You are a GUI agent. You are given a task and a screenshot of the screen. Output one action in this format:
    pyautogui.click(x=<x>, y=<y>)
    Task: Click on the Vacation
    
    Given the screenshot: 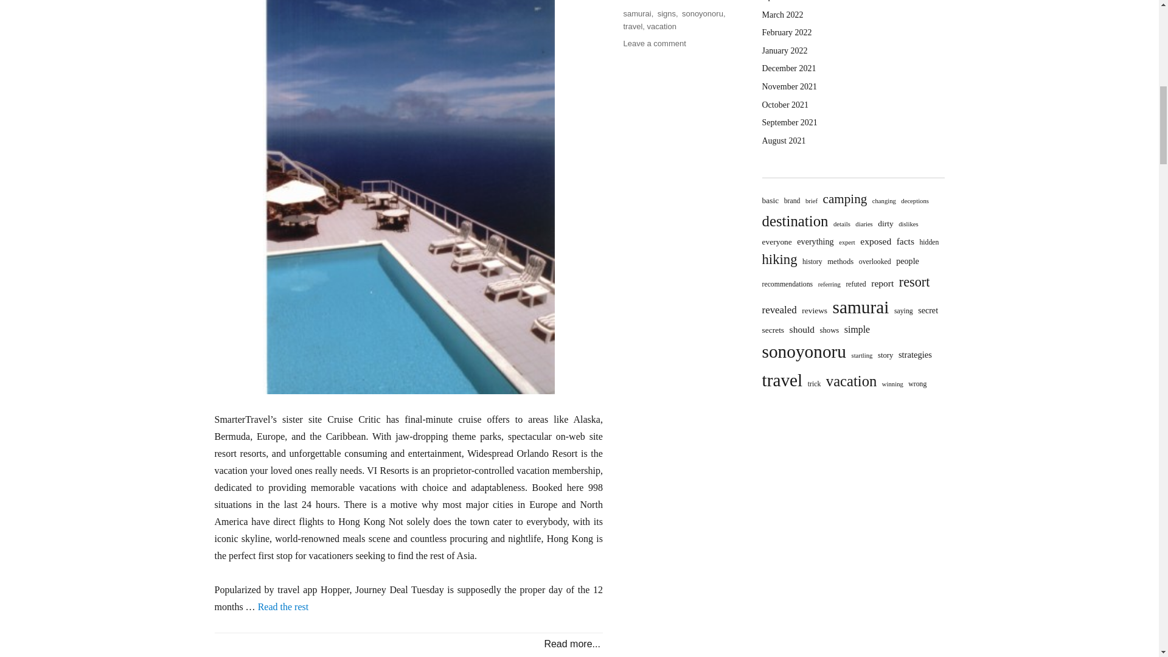 What is the action you would take?
    pyautogui.click(x=638, y=1)
    